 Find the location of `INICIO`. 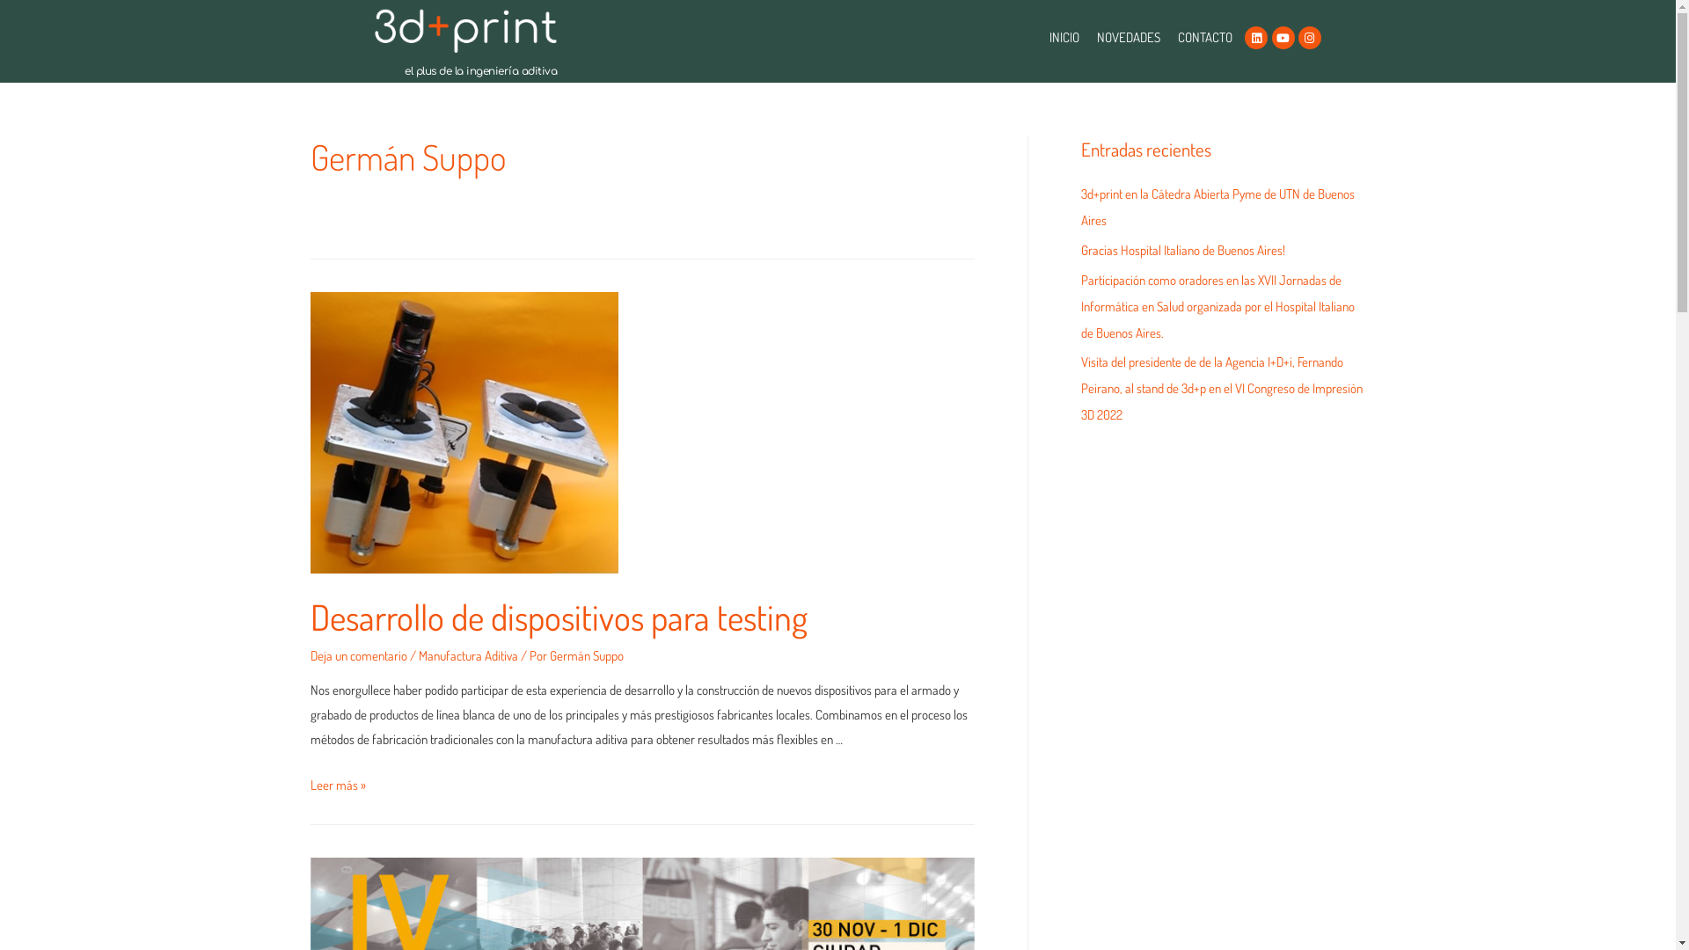

INICIO is located at coordinates (1064, 38).